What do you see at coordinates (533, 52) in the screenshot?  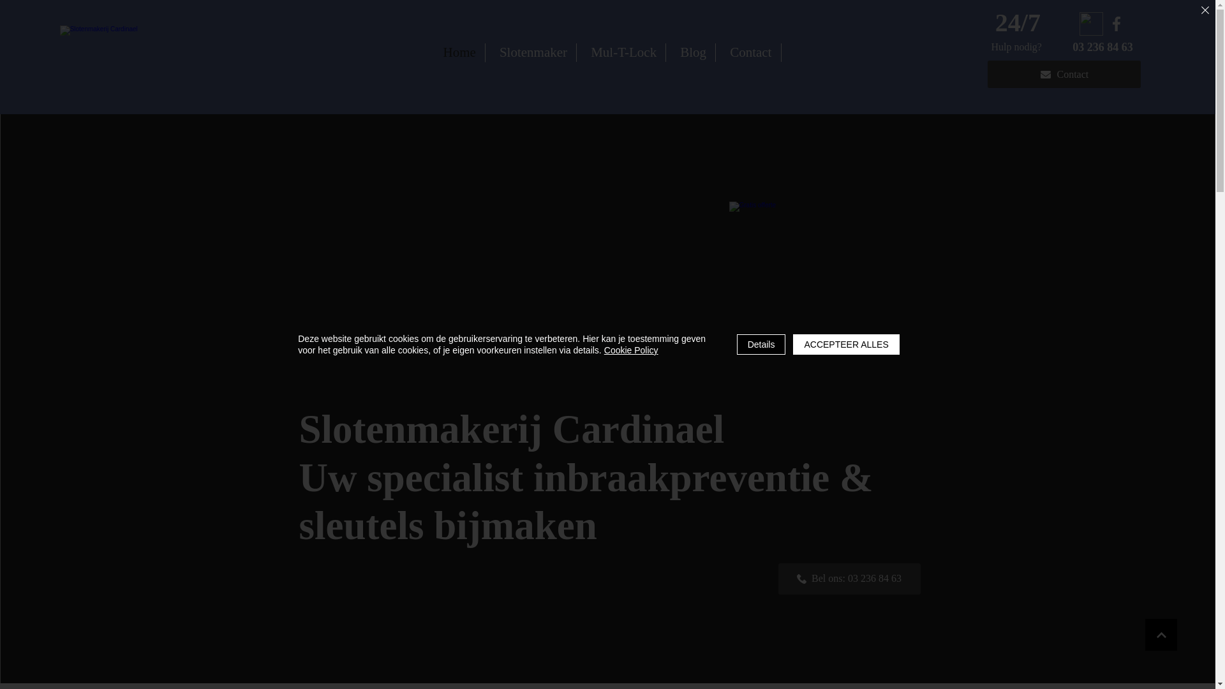 I see `Slotenmaker` at bounding box center [533, 52].